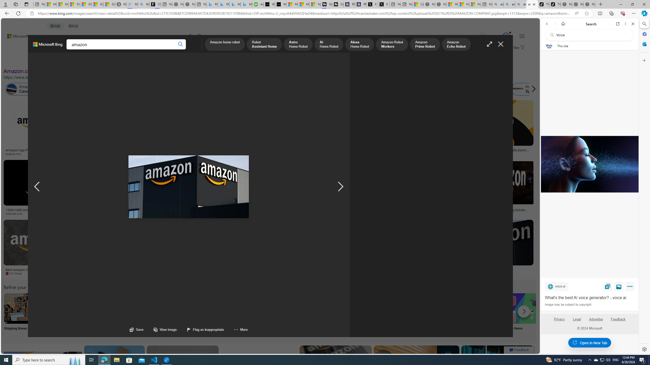  I want to click on Microsoft Bing, Back to Bing search, so click(48, 46).